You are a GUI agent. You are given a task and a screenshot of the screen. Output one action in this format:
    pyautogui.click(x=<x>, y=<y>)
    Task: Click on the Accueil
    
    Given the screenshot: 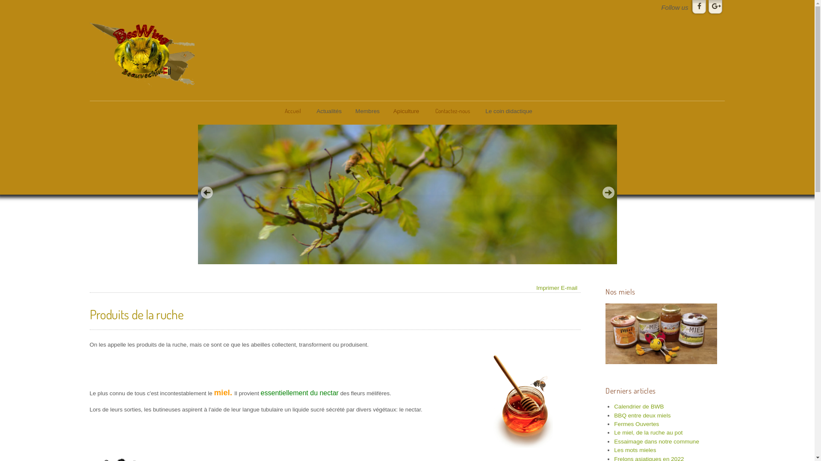 What is the action you would take?
    pyautogui.click(x=292, y=111)
    